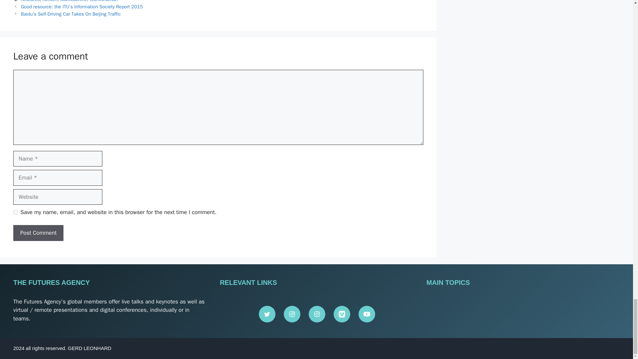 This screenshot has width=638, height=359. I want to click on yes, so click(15, 212).